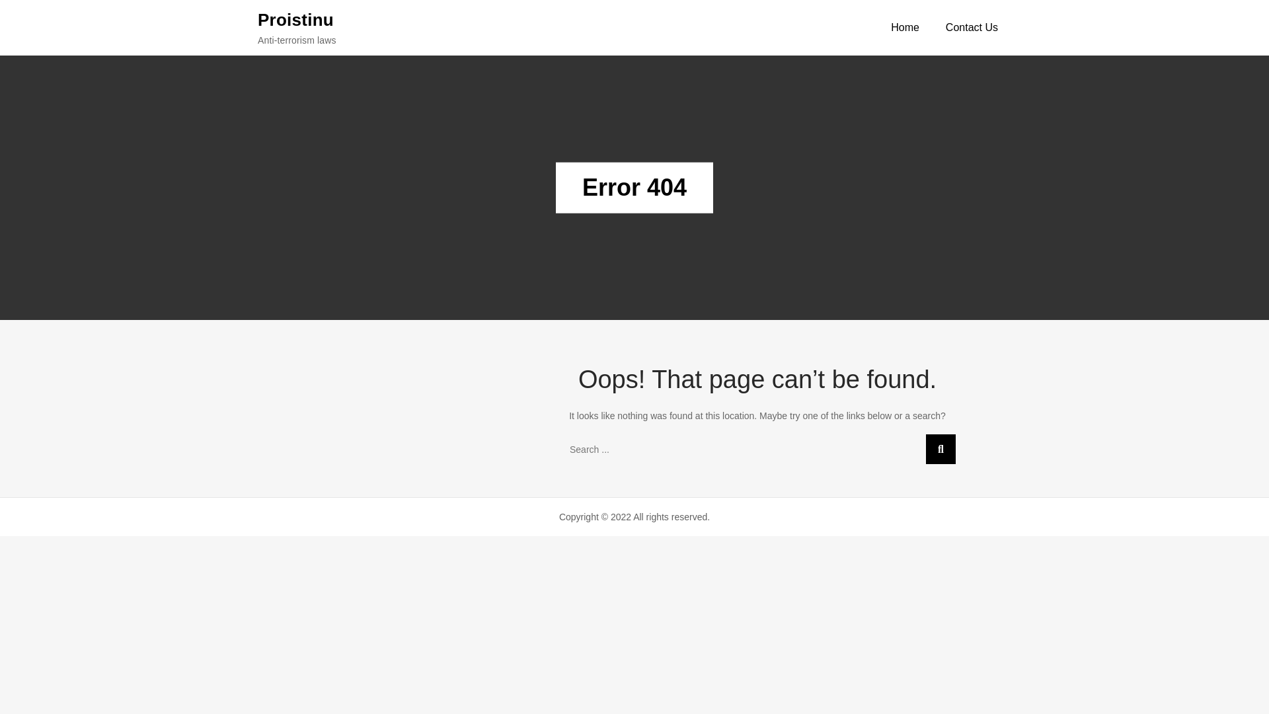 Image resolution: width=1269 pixels, height=714 pixels. Describe the element at coordinates (905, 28) in the screenshot. I see `Home` at that location.